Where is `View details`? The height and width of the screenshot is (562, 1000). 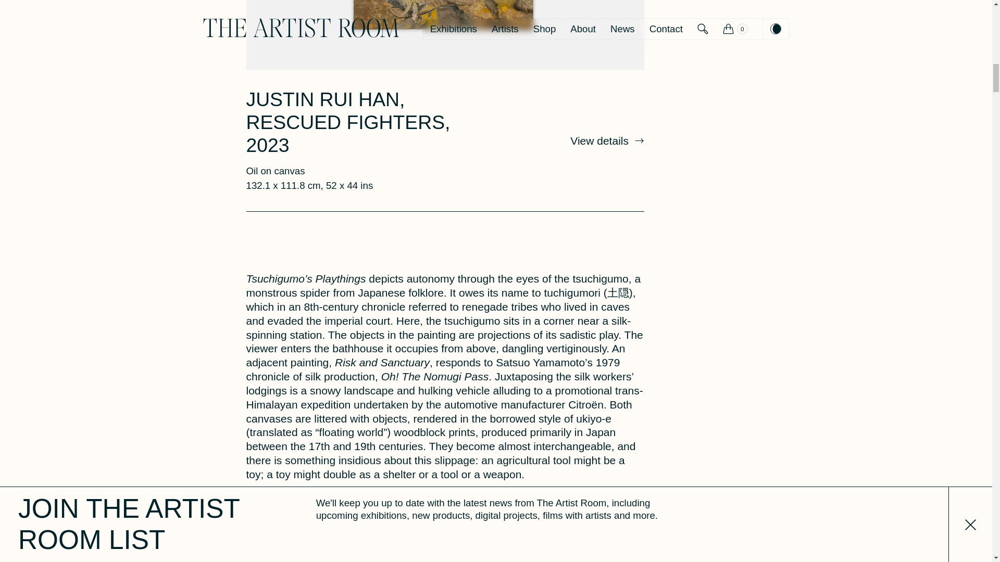
View details is located at coordinates (607, 140).